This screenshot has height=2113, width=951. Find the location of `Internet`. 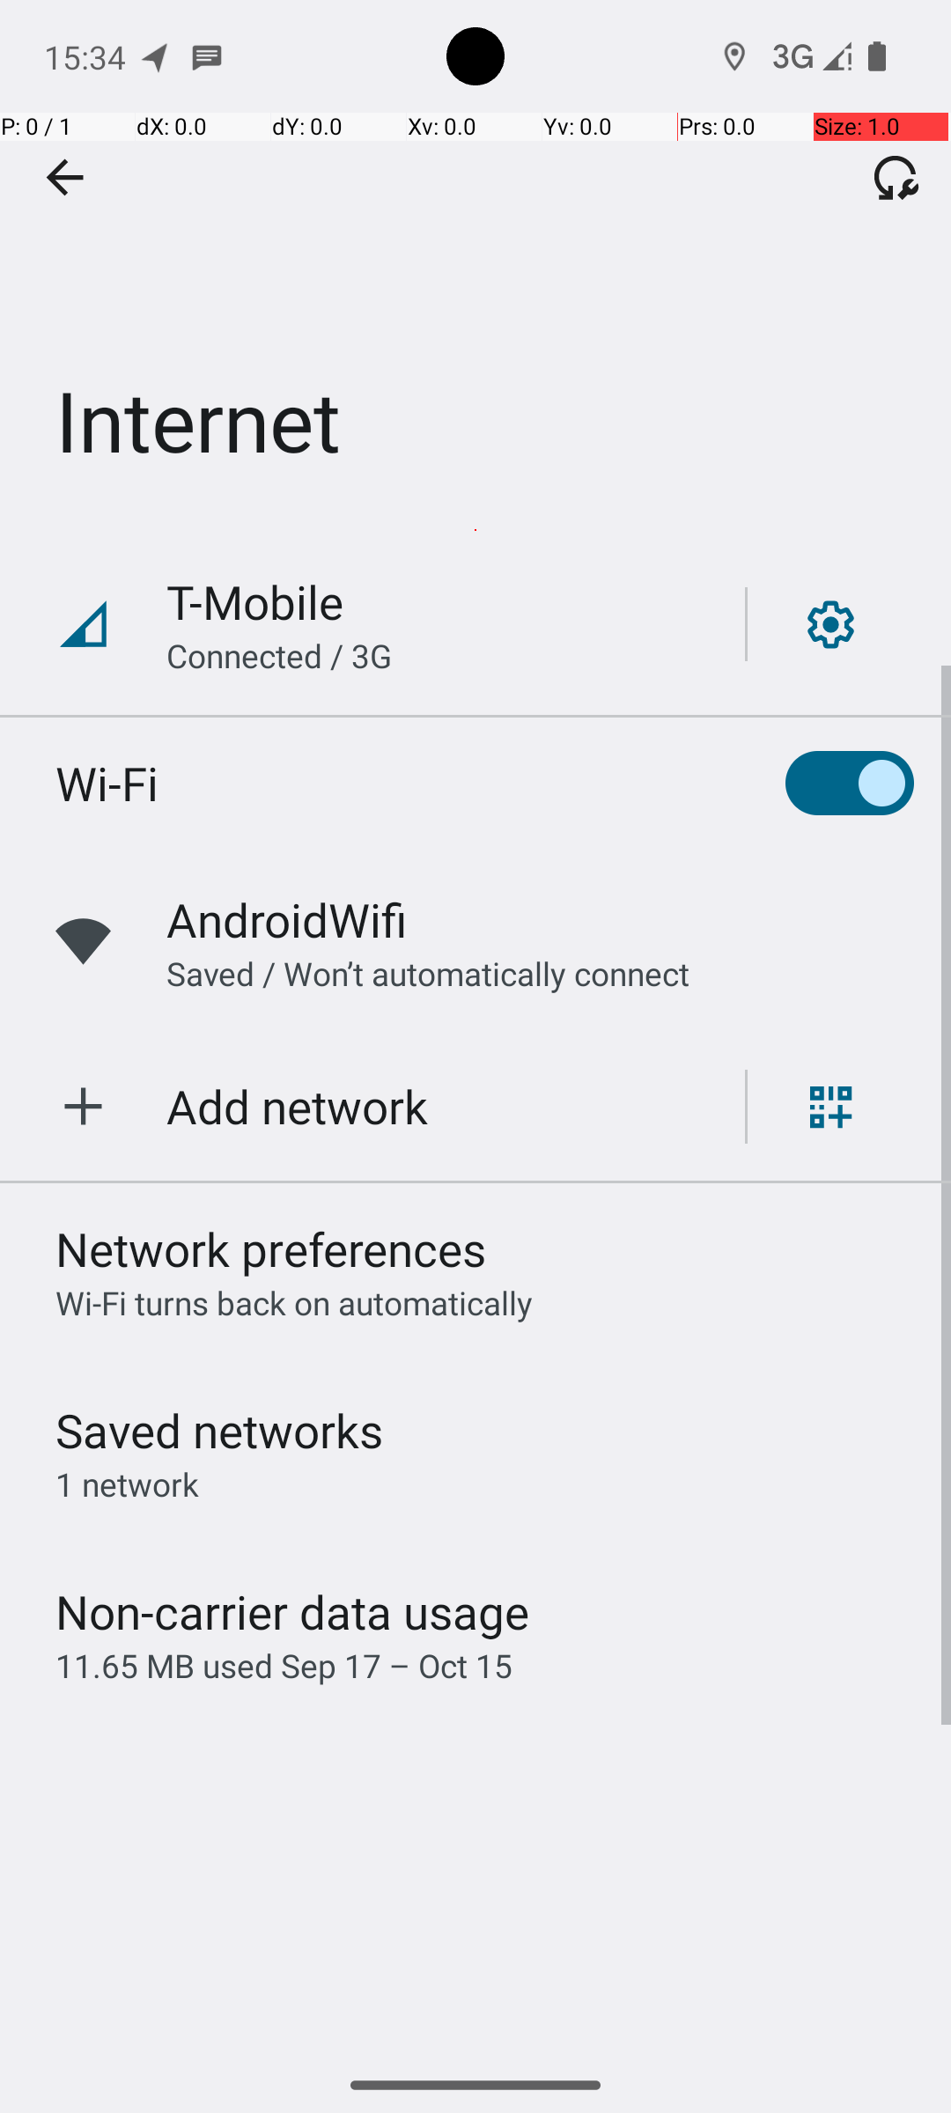

Internet is located at coordinates (475, 263).